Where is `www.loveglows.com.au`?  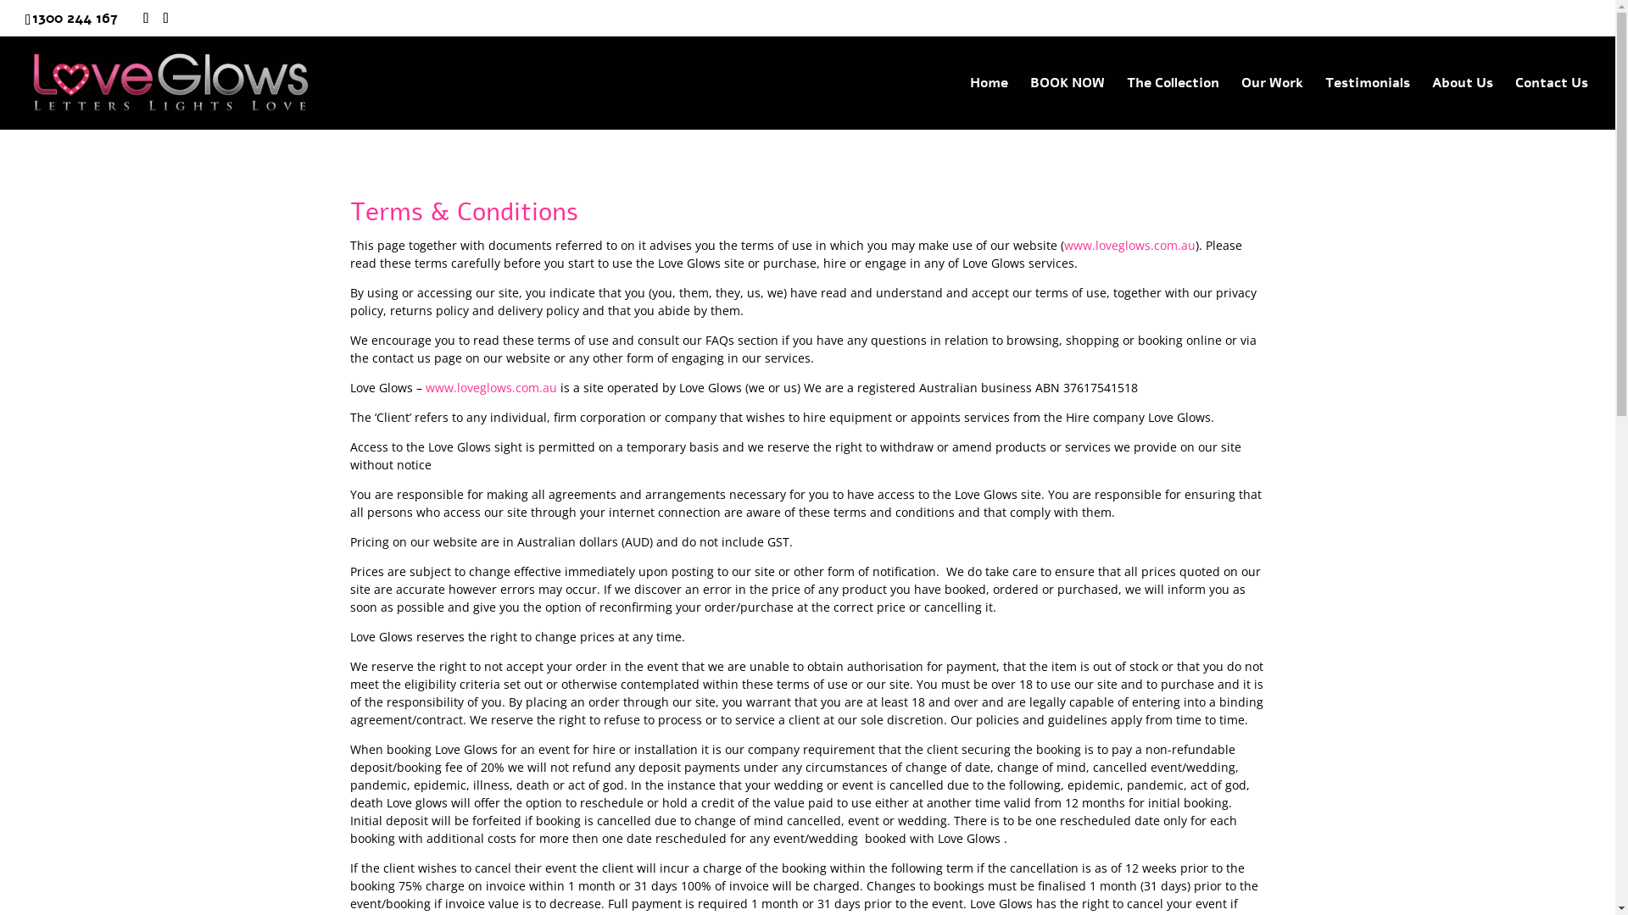 www.loveglows.com.au is located at coordinates (492, 388).